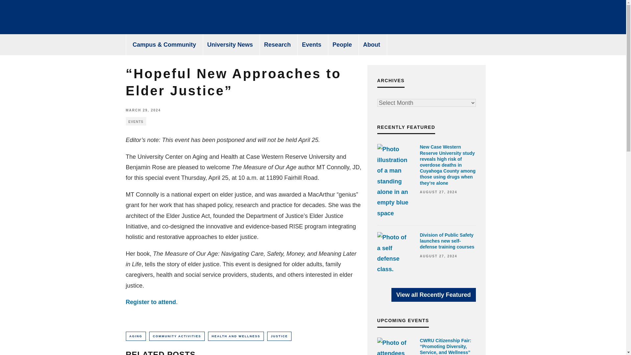 The width and height of the screenshot is (631, 355). What do you see at coordinates (277, 45) in the screenshot?
I see `Research` at bounding box center [277, 45].